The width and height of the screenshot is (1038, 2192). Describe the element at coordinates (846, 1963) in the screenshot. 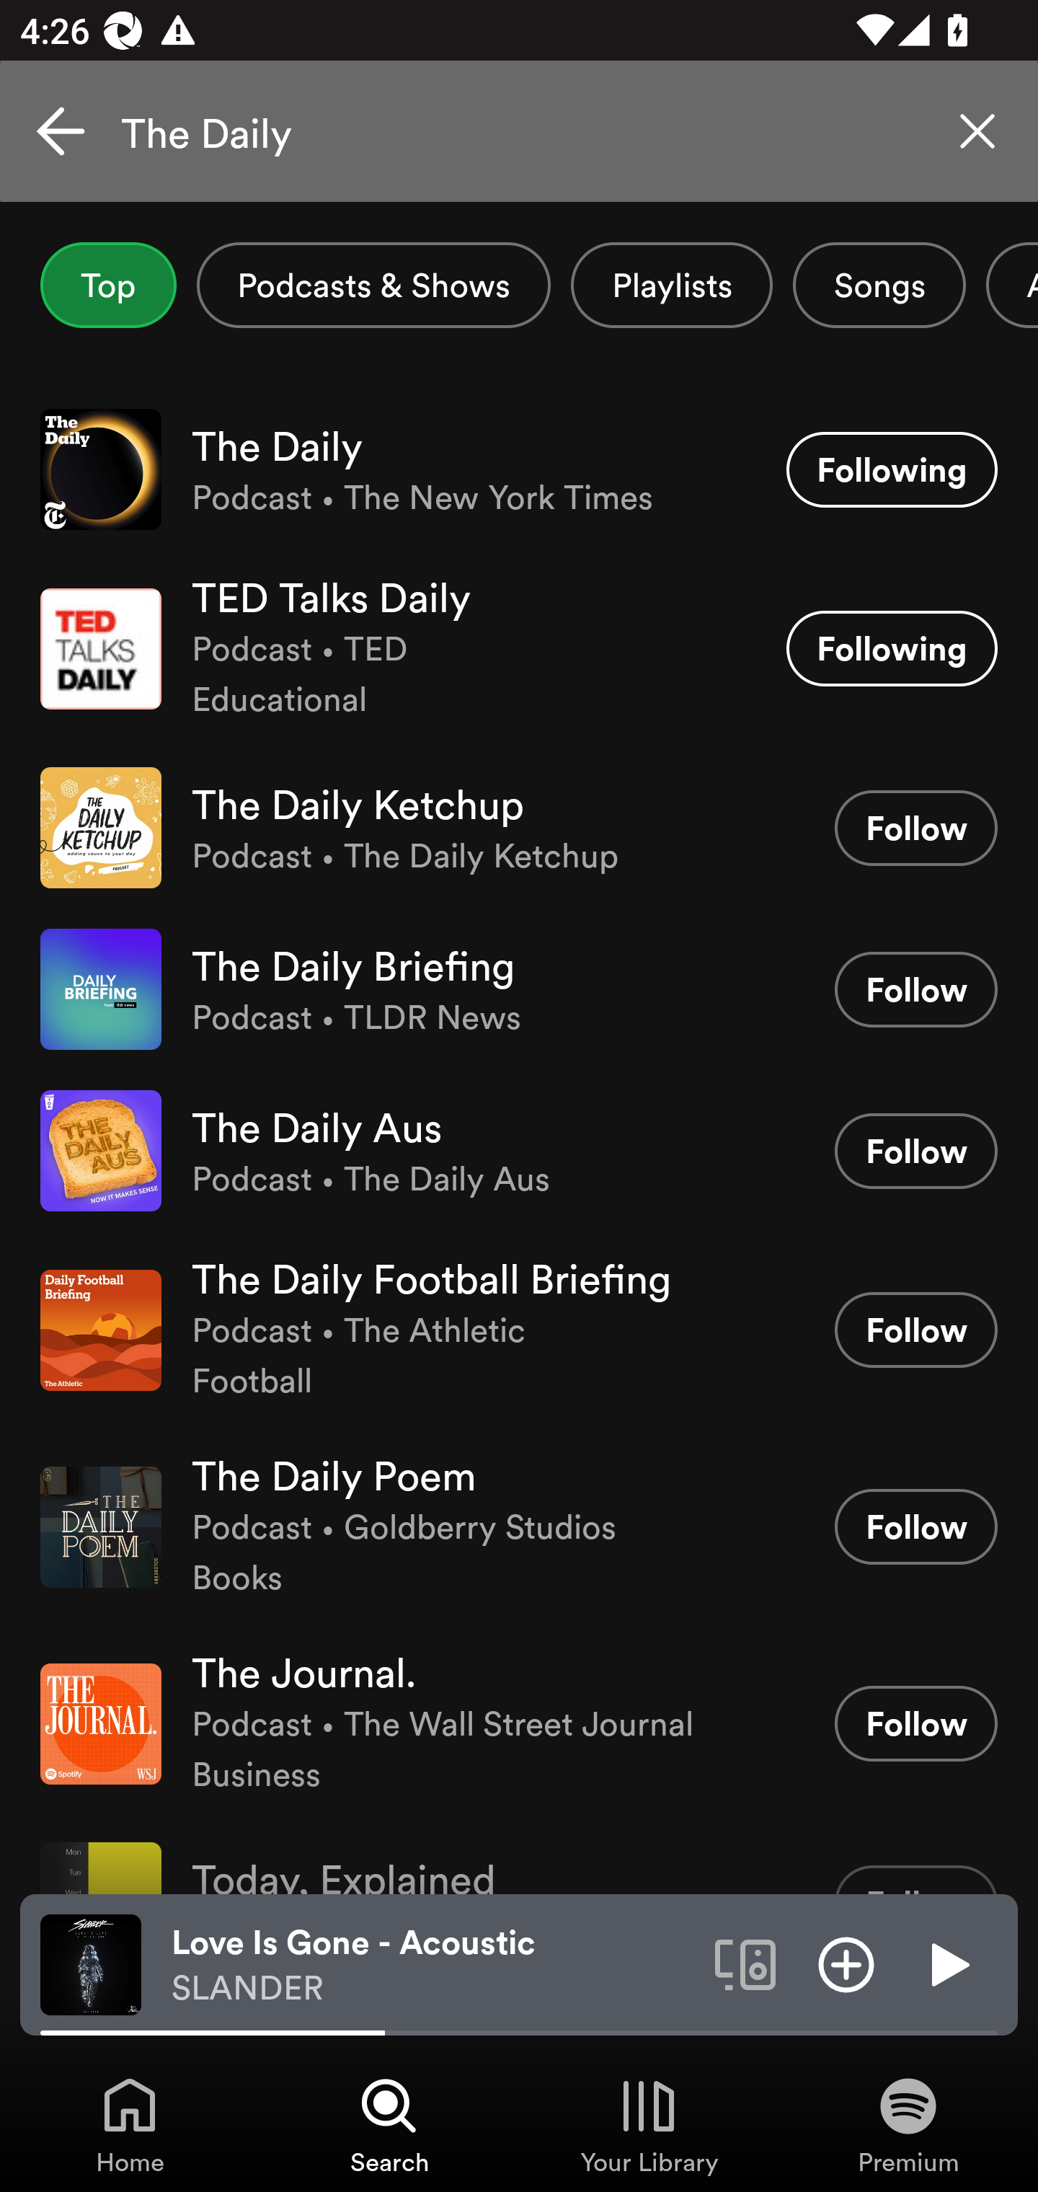

I see `Add item` at that location.